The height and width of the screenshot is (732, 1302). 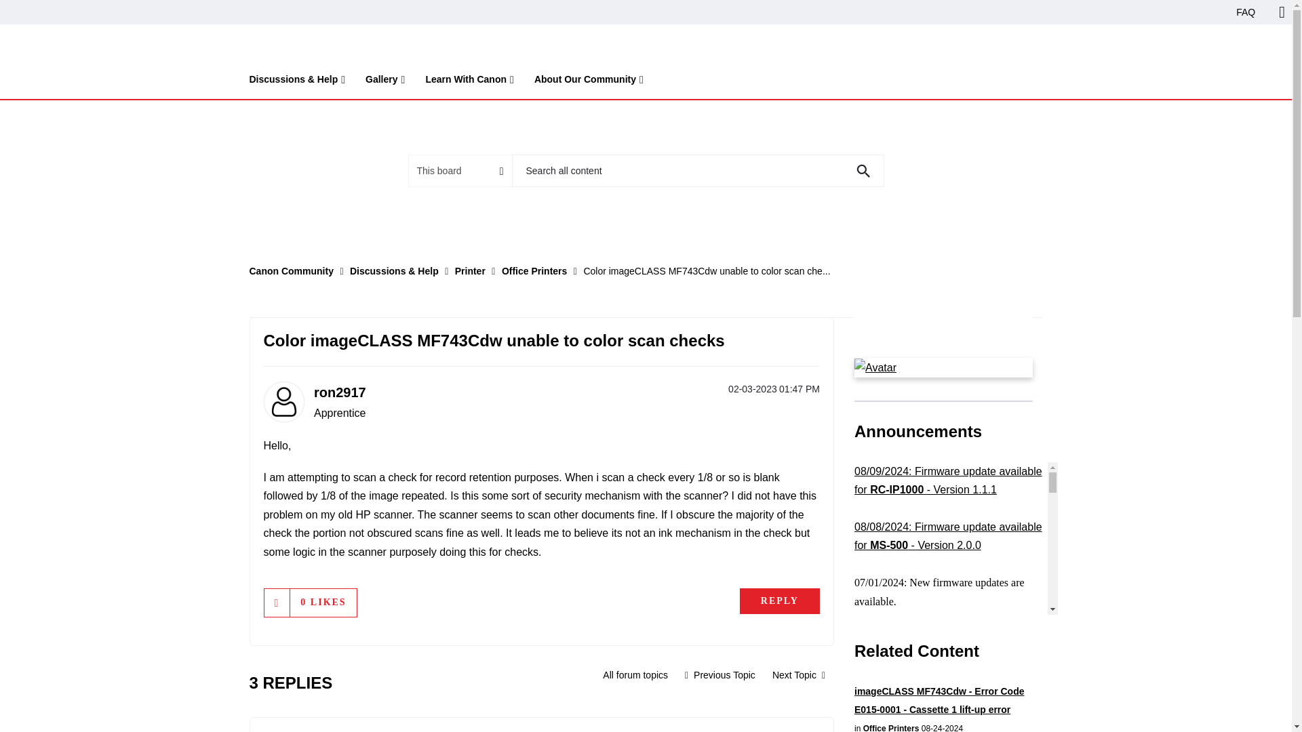 What do you see at coordinates (863, 171) in the screenshot?
I see `Search` at bounding box center [863, 171].